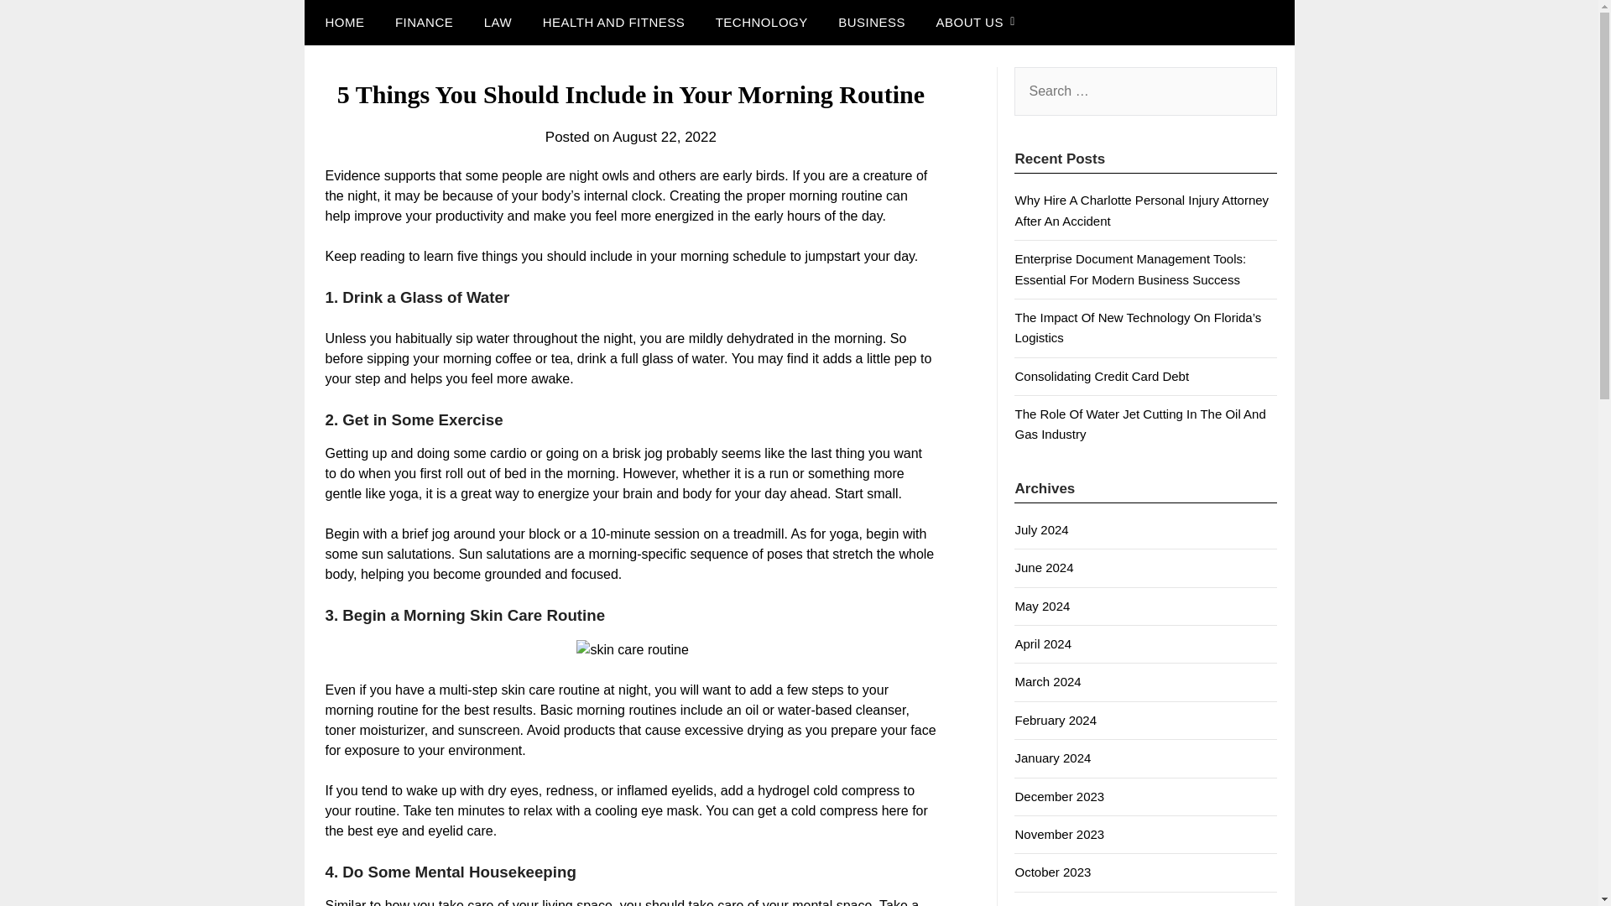  I want to click on March 2024, so click(1047, 681).